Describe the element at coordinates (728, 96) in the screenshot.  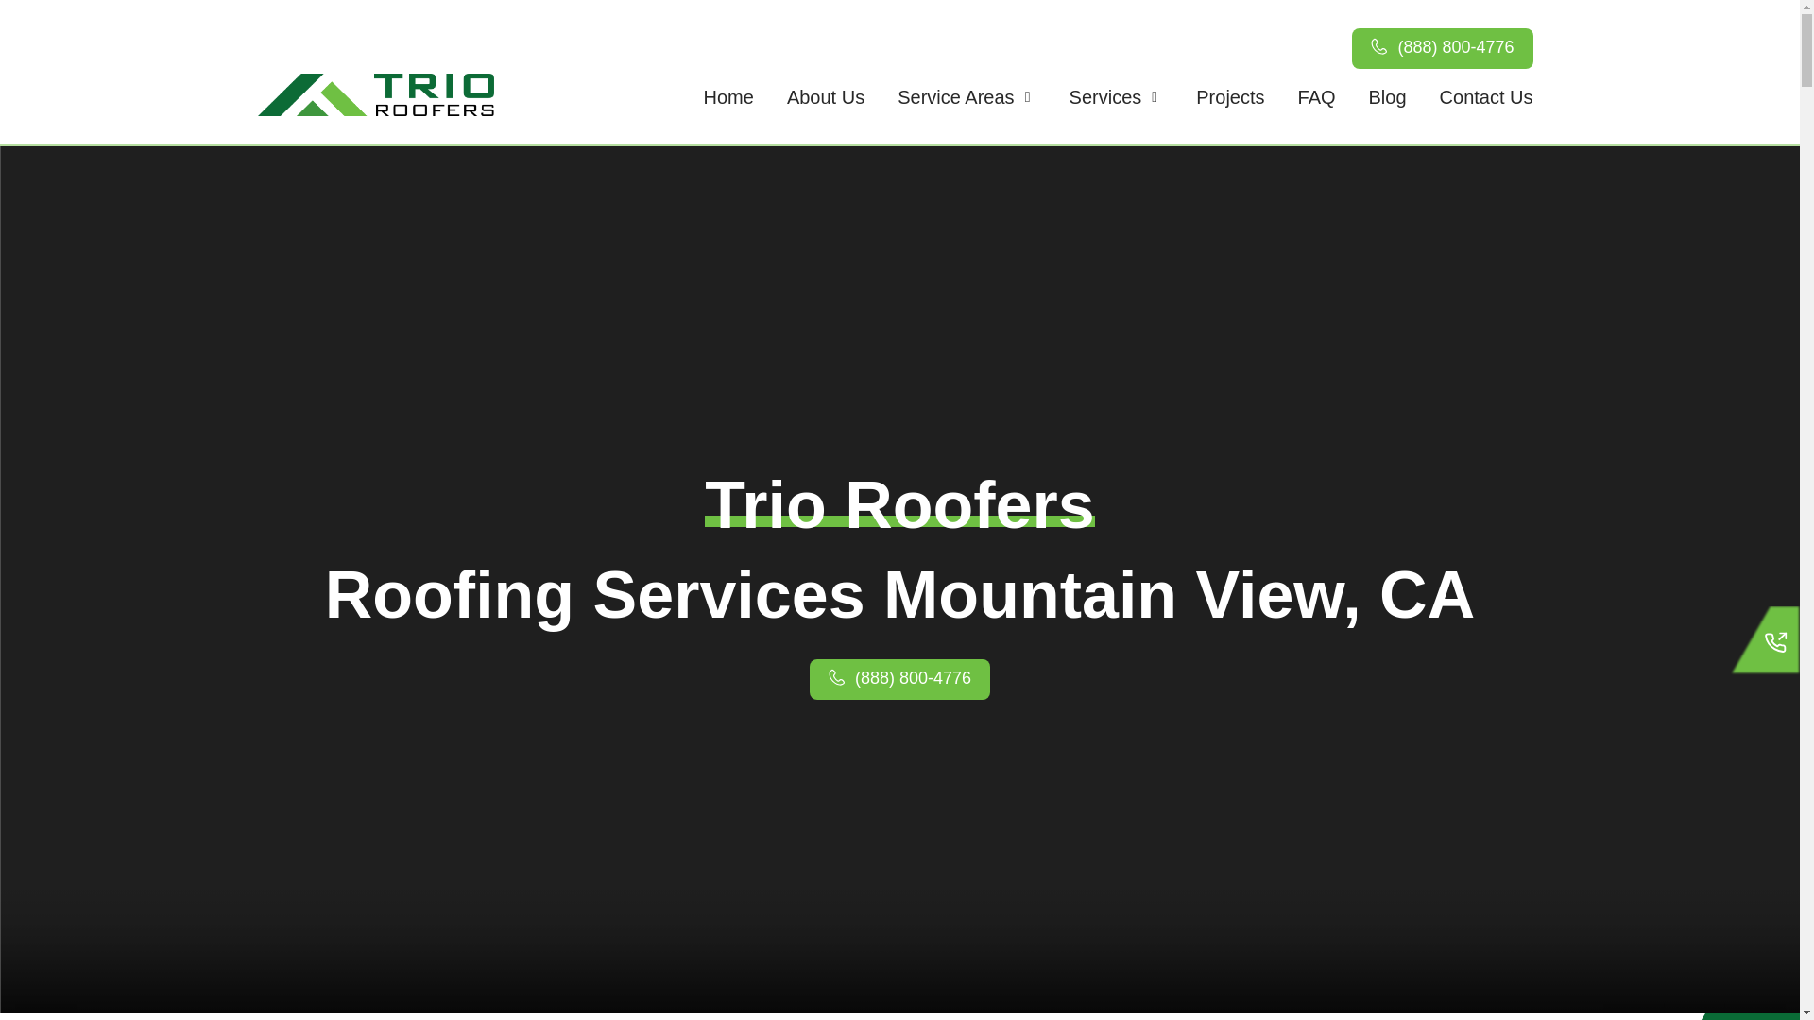
I see `Home` at that location.